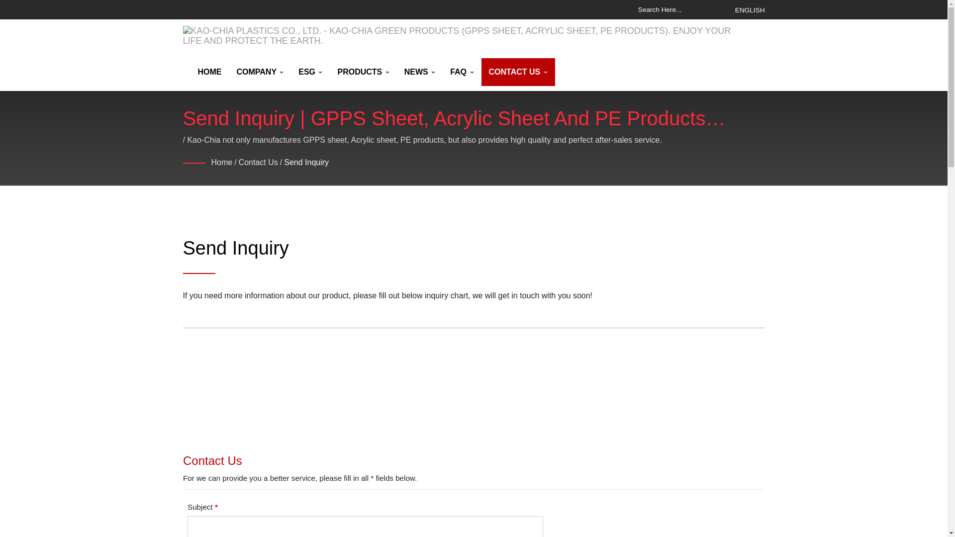 The width and height of the screenshot is (955, 537). What do you see at coordinates (306, 163) in the screenshot?
I see `Send inquiry` at bounding box center [306, 163].